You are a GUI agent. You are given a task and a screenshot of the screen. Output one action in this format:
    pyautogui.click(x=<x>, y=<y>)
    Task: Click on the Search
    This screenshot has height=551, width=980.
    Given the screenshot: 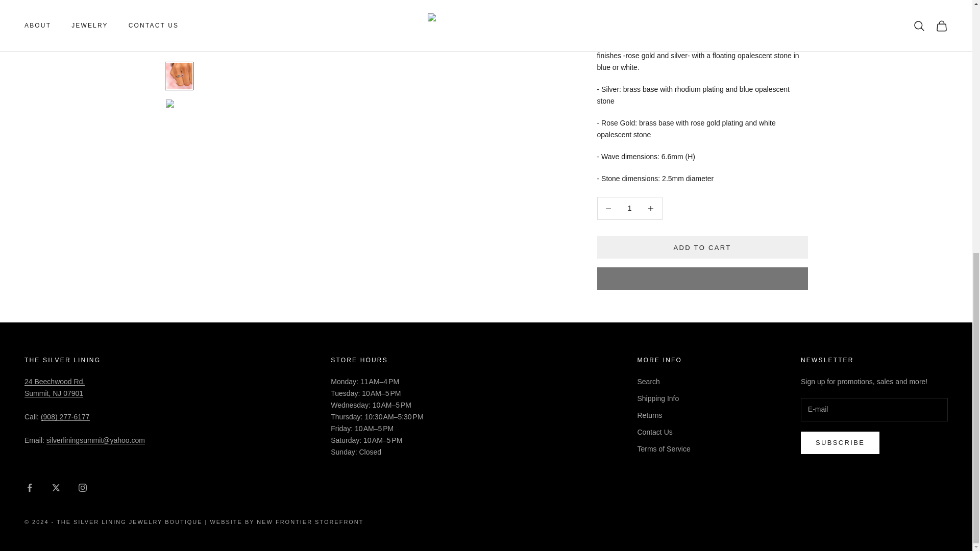 What is the action you would take?
    pyautogui.click(x=54, y=387)
    